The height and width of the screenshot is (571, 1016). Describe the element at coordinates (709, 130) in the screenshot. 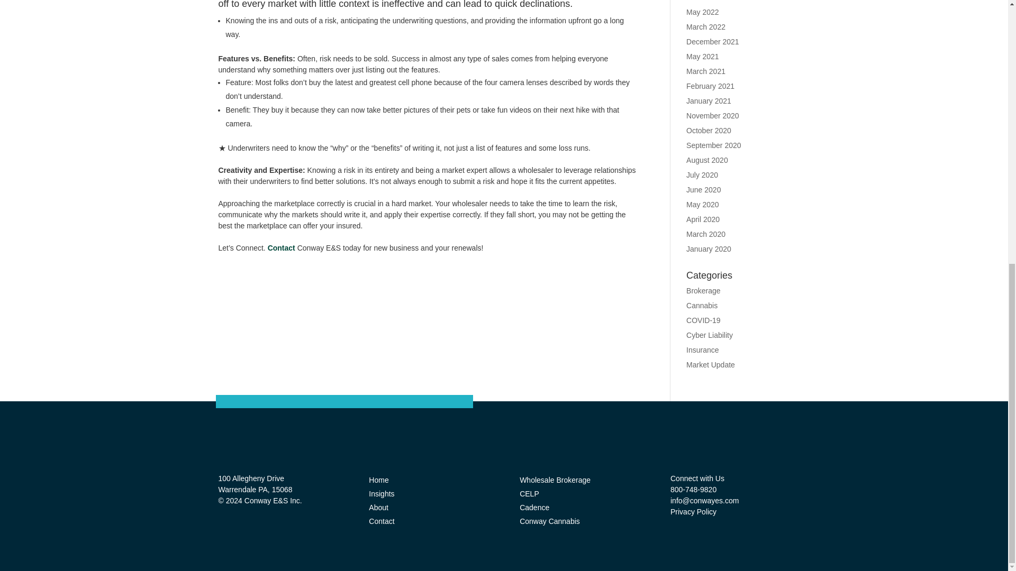

I see `October 2020` at that location.